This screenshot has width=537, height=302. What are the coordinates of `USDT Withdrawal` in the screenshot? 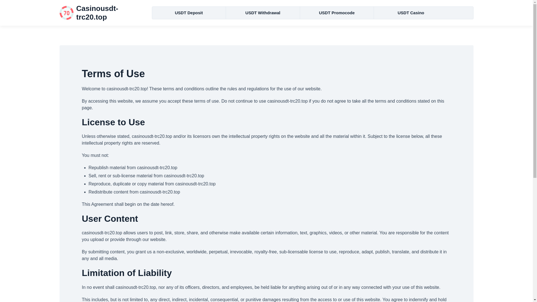 It's located at (263, 13).